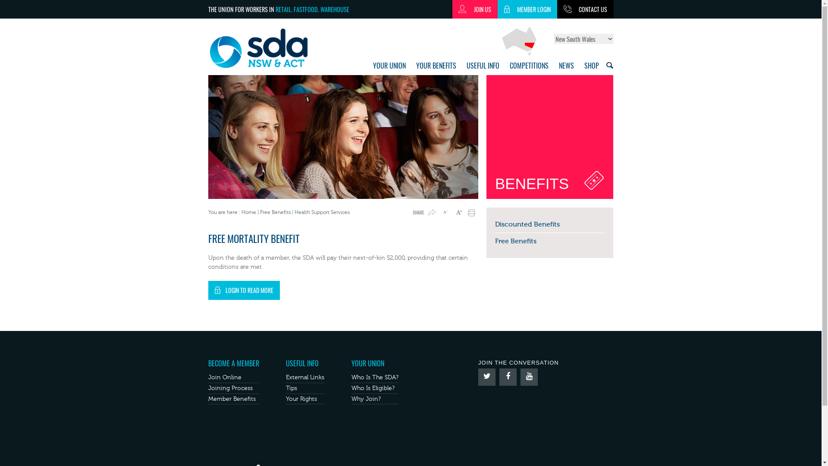 Image resolution: width=828 pixels, height=466 pixels. Describe the element at coordinates (591, 66) in the screenshot. I see `SHOP` at that location.